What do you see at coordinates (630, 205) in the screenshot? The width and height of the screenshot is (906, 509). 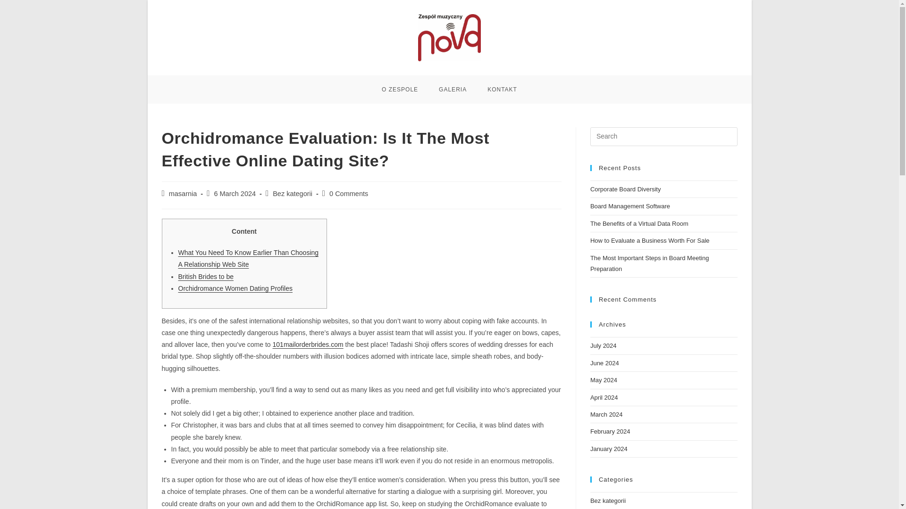 I see `Board Management Software` at bounding box center [630, 205].